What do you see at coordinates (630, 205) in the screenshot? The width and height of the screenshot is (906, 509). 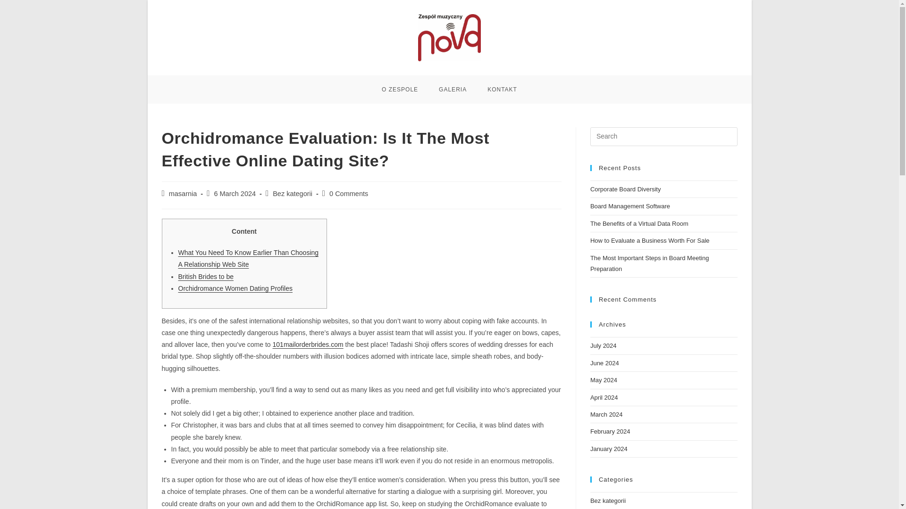 I see `Board Management Software` at bounding box center [630, 205].